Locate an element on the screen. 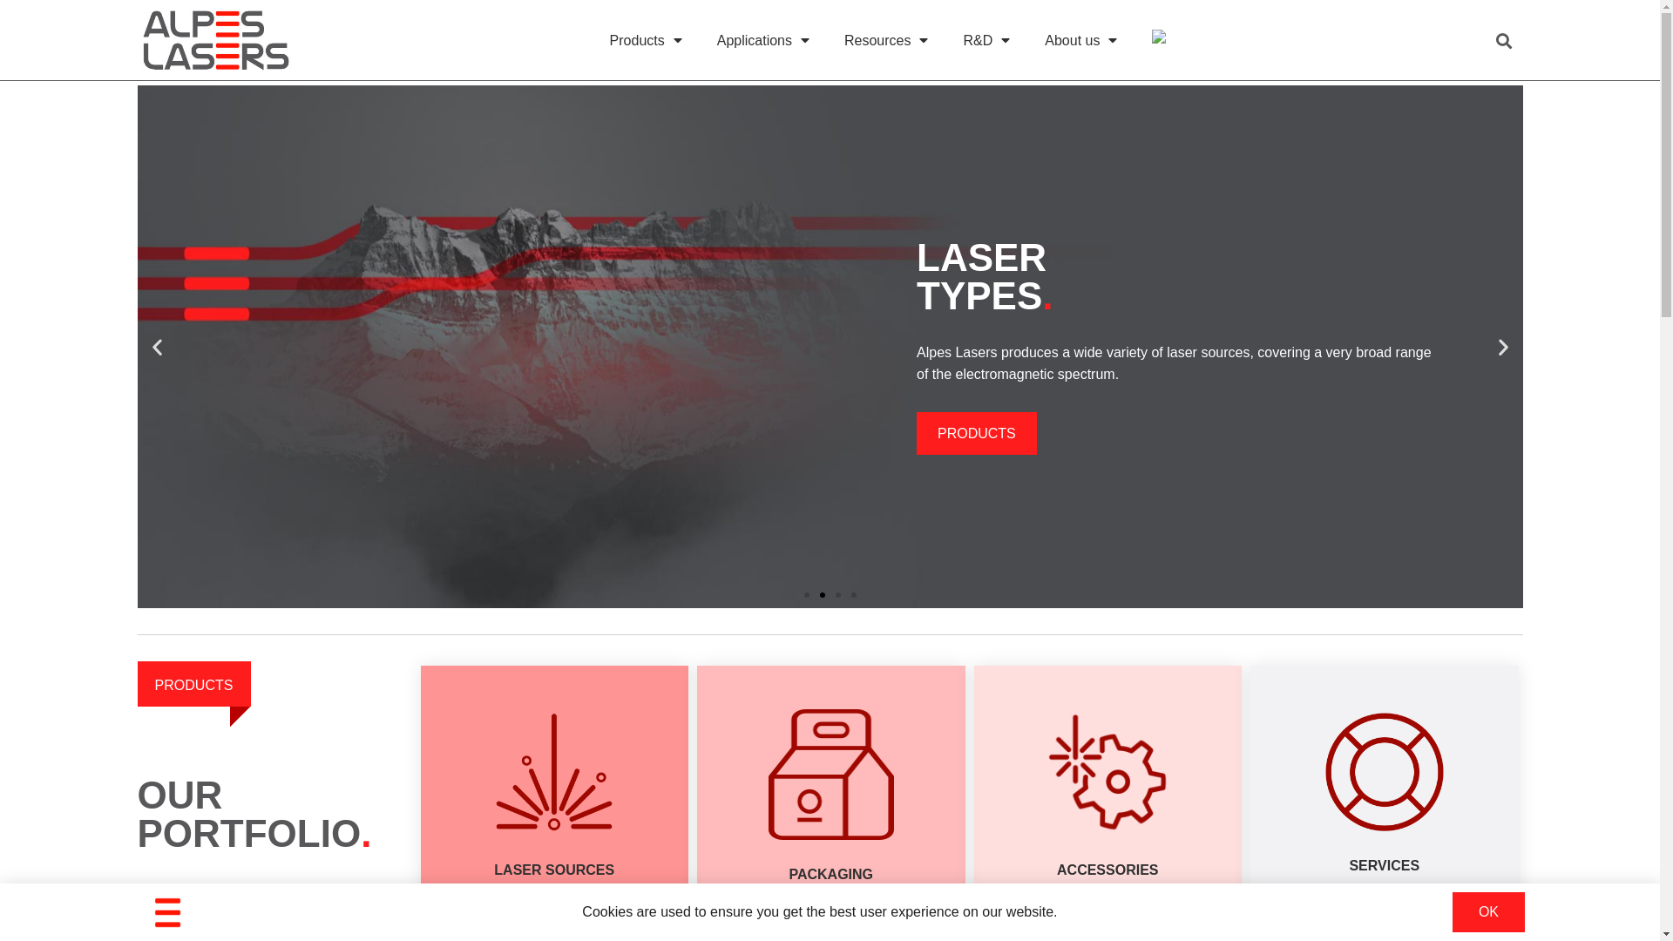 The height and width of the screenshot is (941, 1673). Applications is located at coordinates (763, 41).